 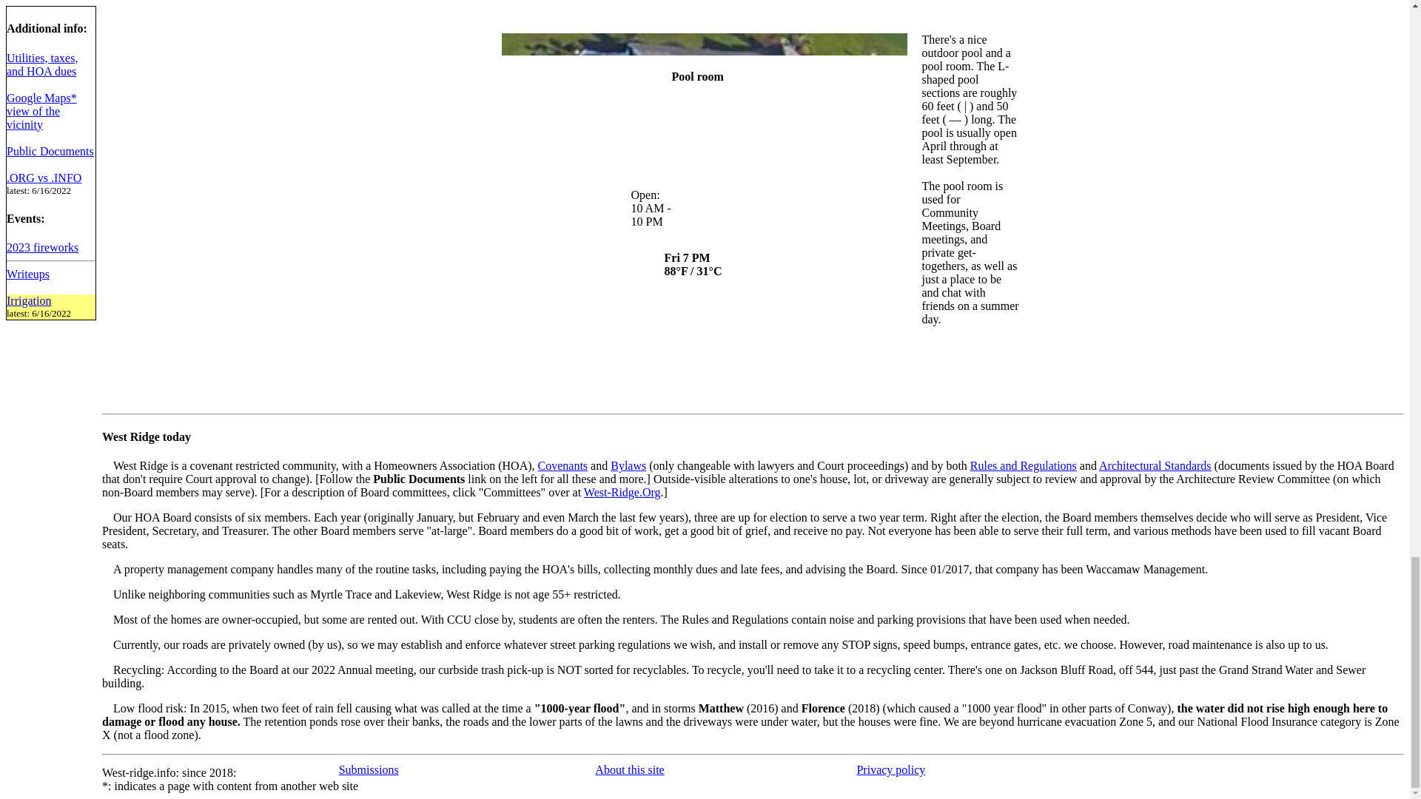 I want to click on Submissions, so click(x=369, y=769).